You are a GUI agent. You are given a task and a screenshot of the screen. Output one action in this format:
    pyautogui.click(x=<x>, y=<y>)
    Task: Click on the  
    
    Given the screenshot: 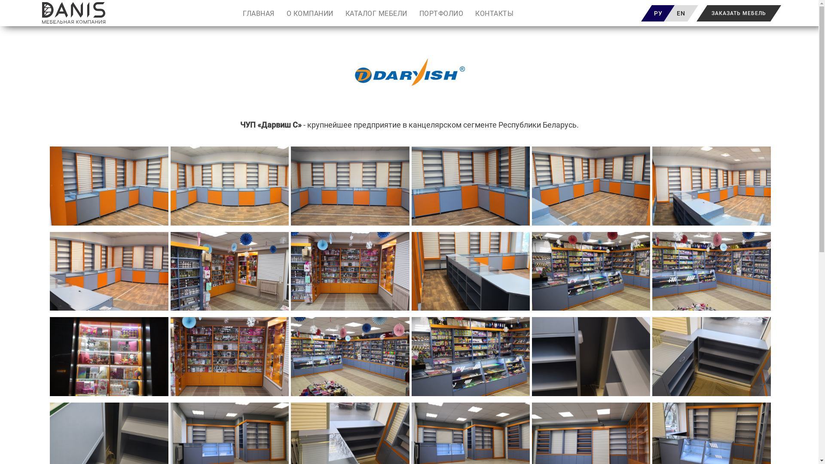 What is the action you would take?
    pyautogui.click(x=712, y=272)
    